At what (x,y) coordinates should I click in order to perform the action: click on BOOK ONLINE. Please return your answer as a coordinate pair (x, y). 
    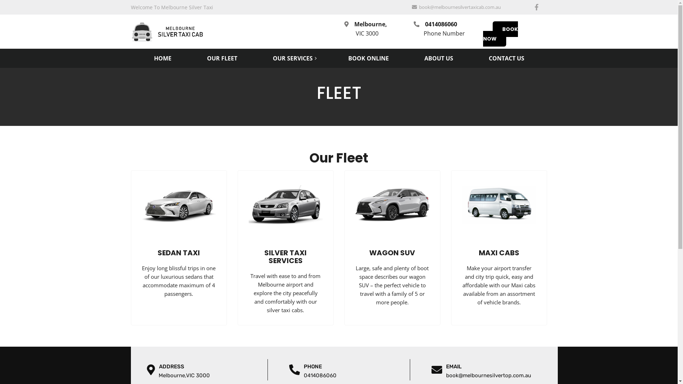
    Looking at the image, I should click on (369, 57).